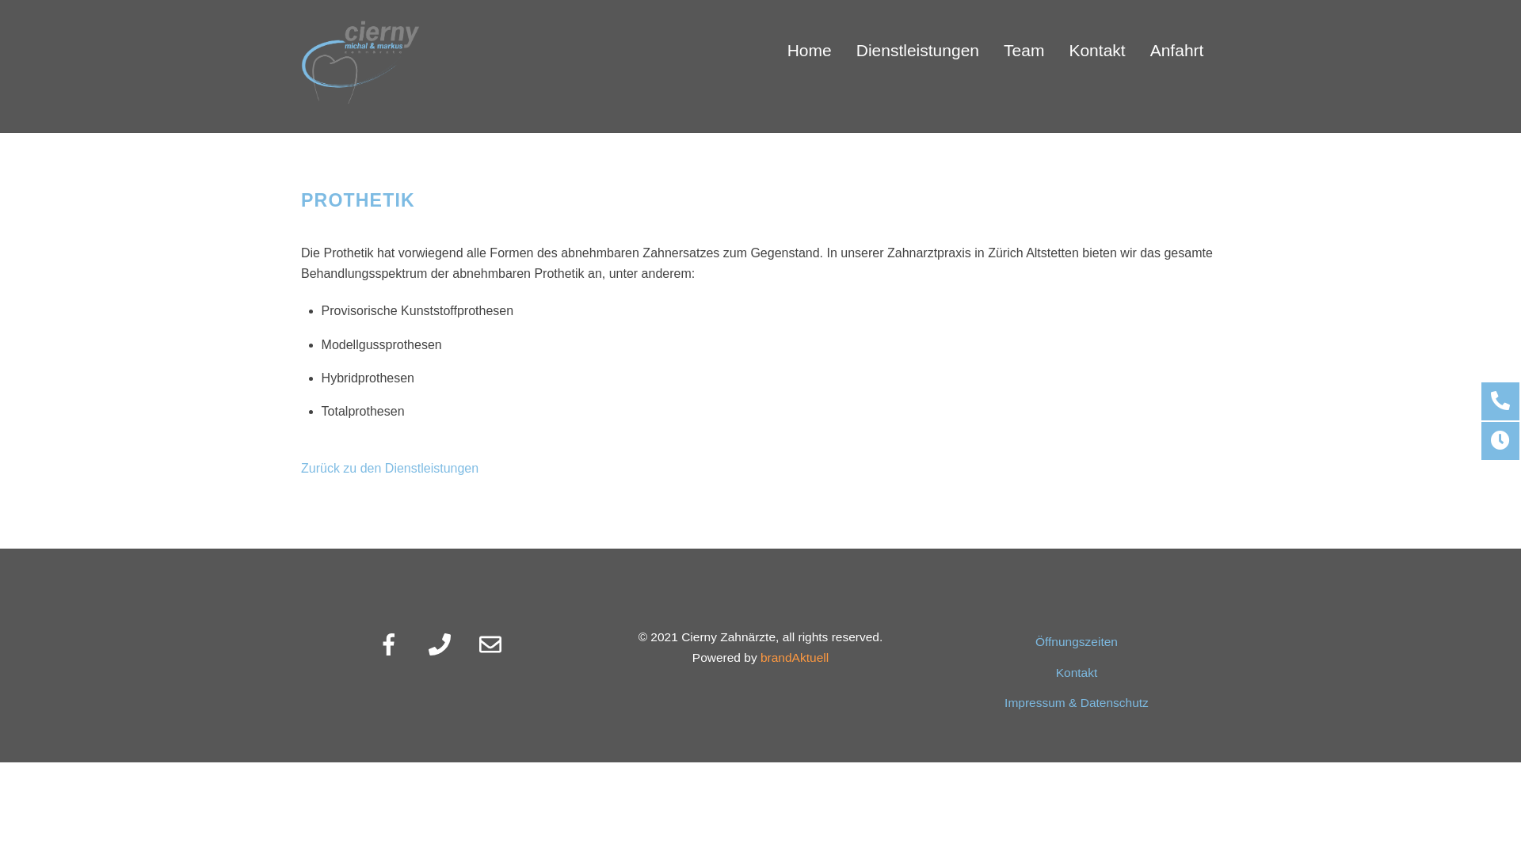 Image resolution: width=1521 pixels, height=855 pixels. I want to click on Cierny-Logo, so click(360, 63).